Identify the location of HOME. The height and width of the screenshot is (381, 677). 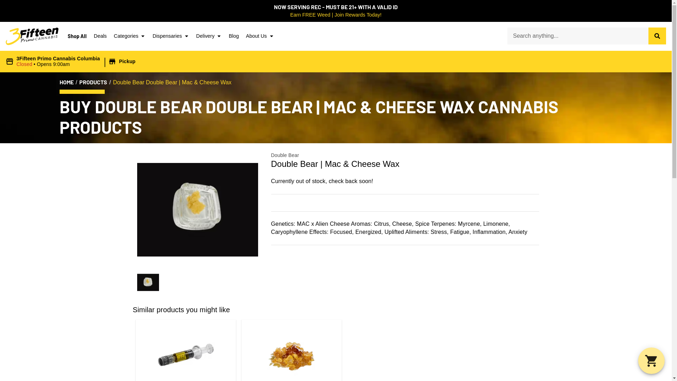
(66, 82).